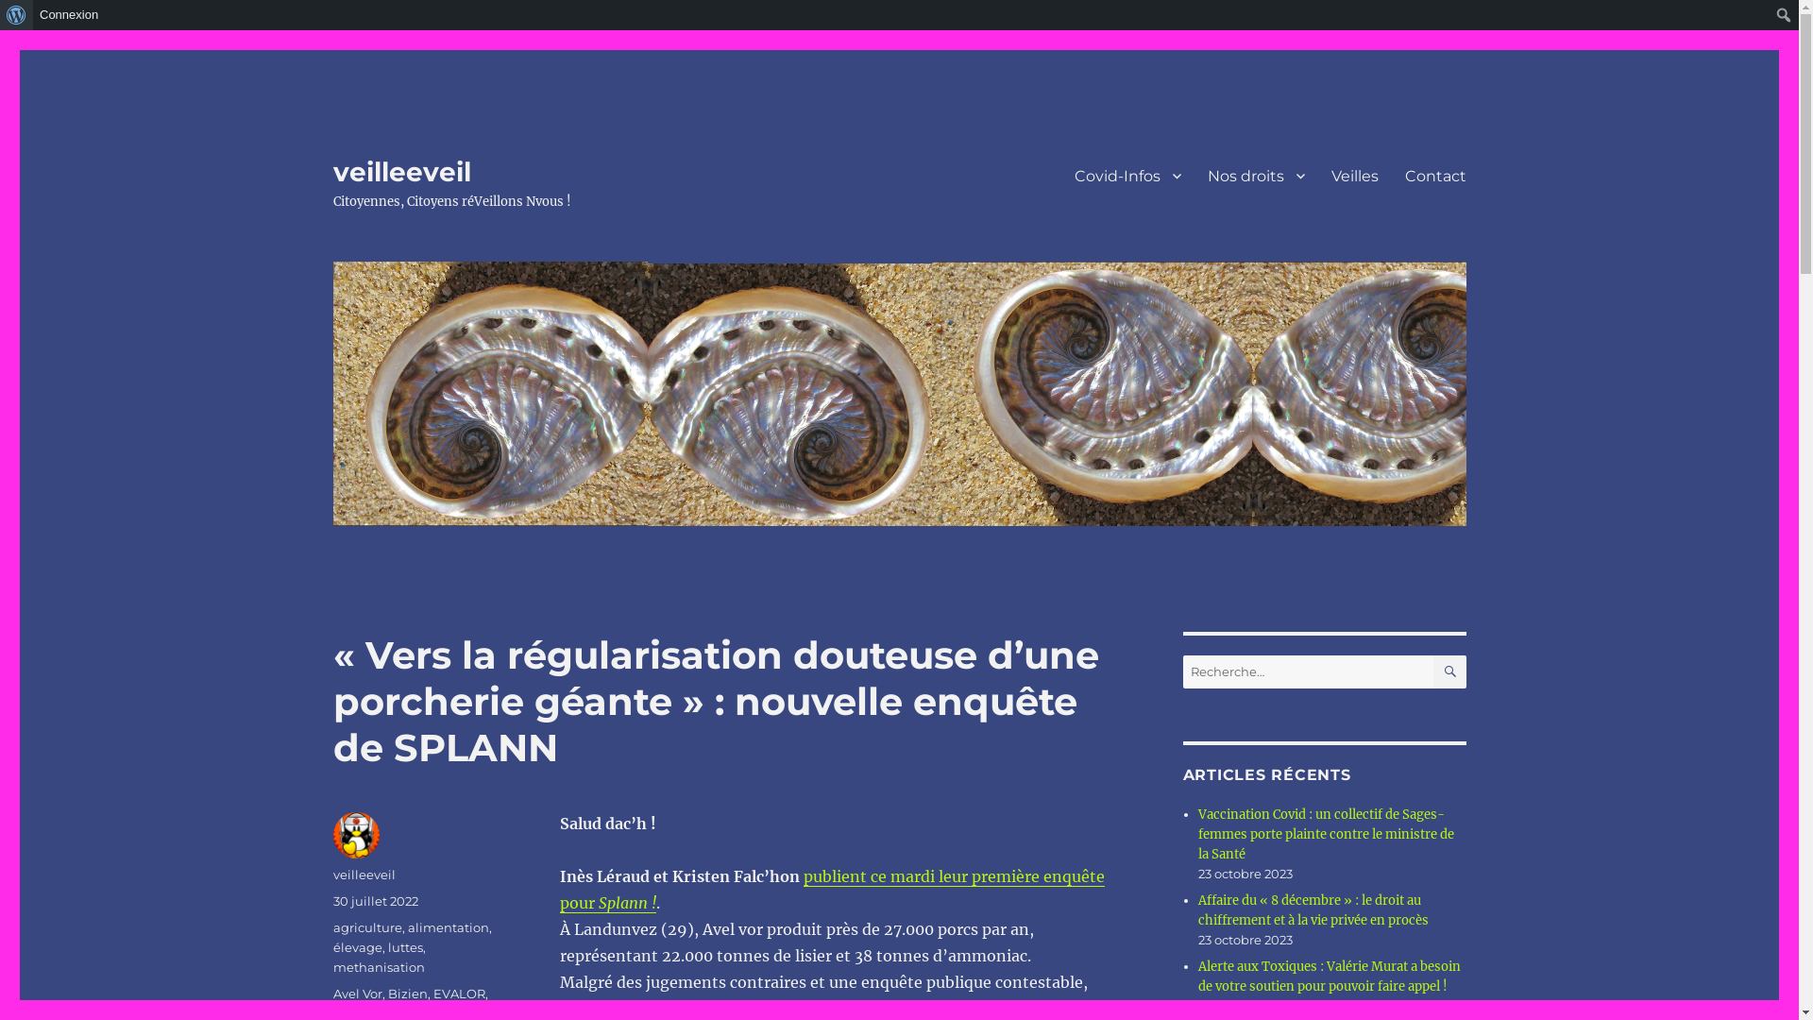 This screenshot has height=1020, width=1813. I want to click on Rechercher, so click(15, 15).